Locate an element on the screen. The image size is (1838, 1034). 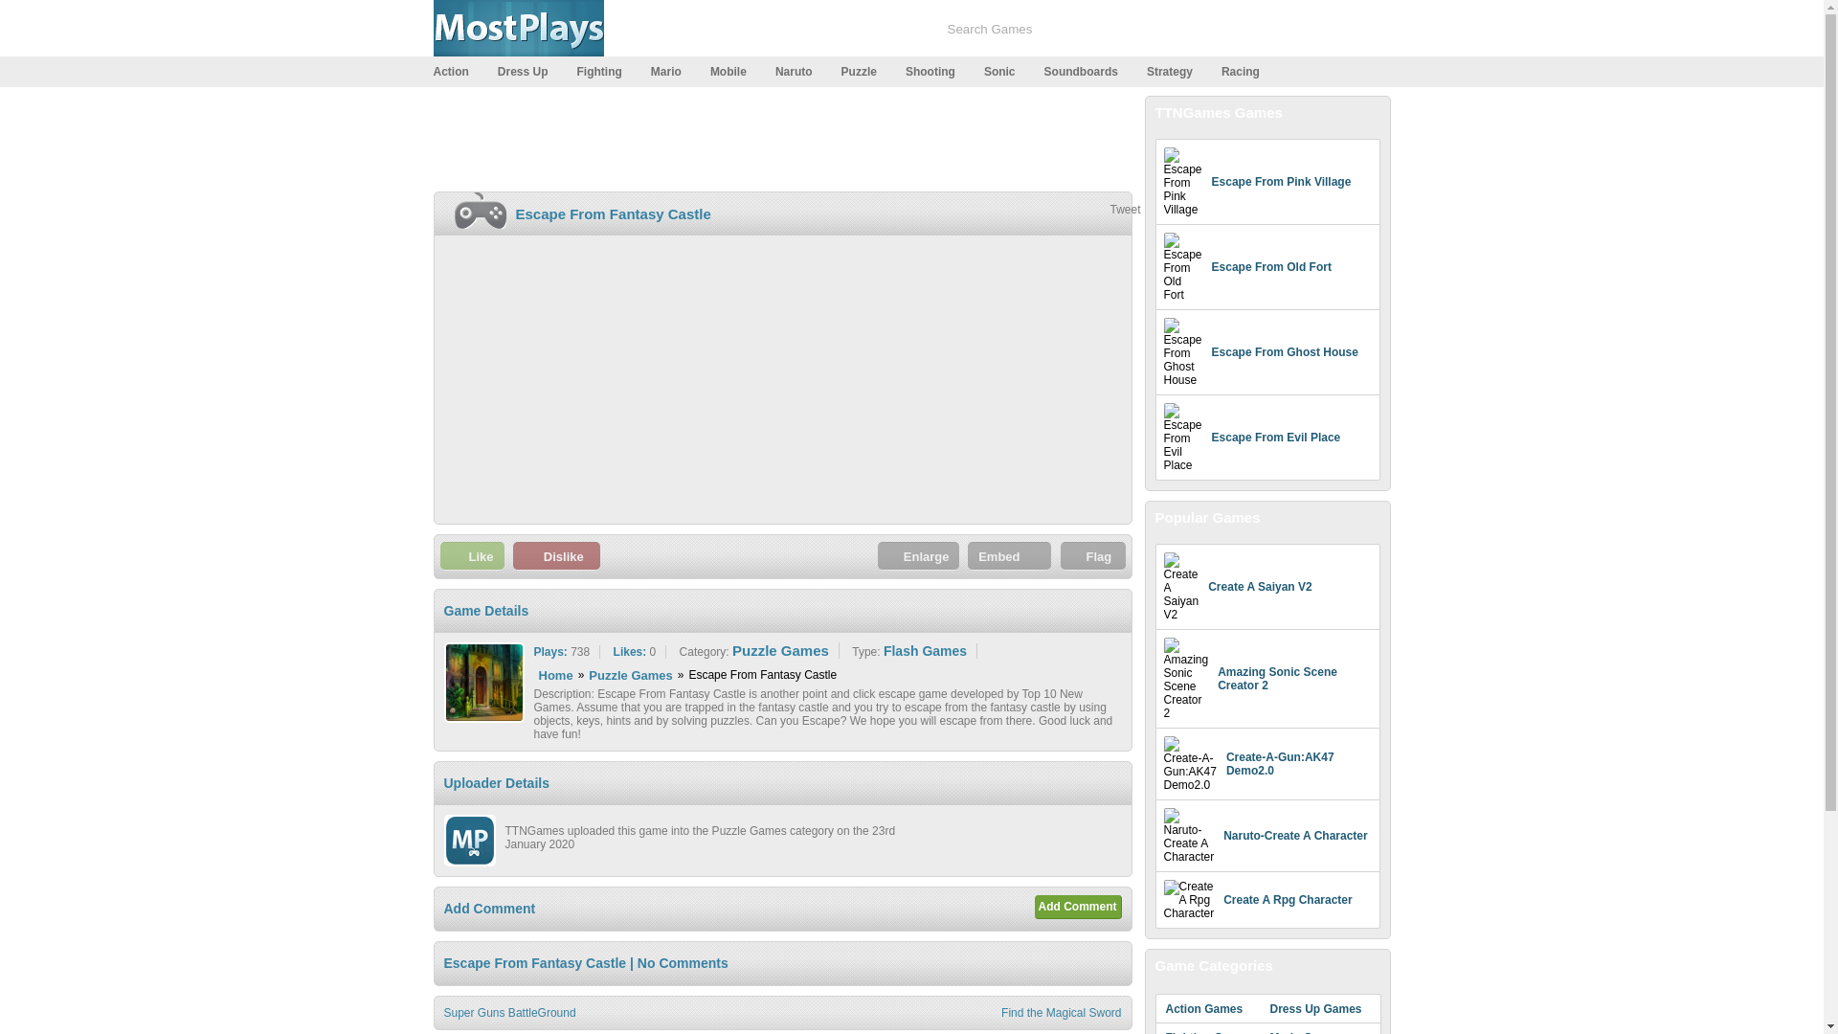
Dislike is located at coordinates (556, 555).